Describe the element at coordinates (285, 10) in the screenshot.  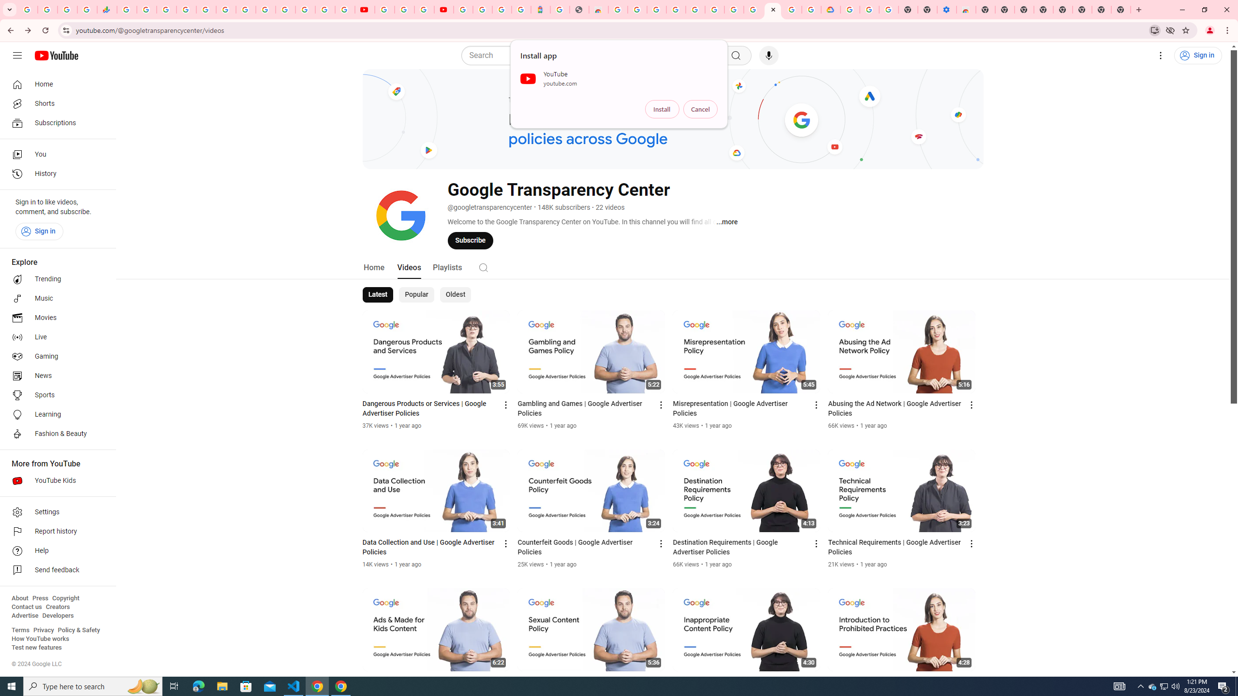
I see `Sign in - Google Accounts` at that location.